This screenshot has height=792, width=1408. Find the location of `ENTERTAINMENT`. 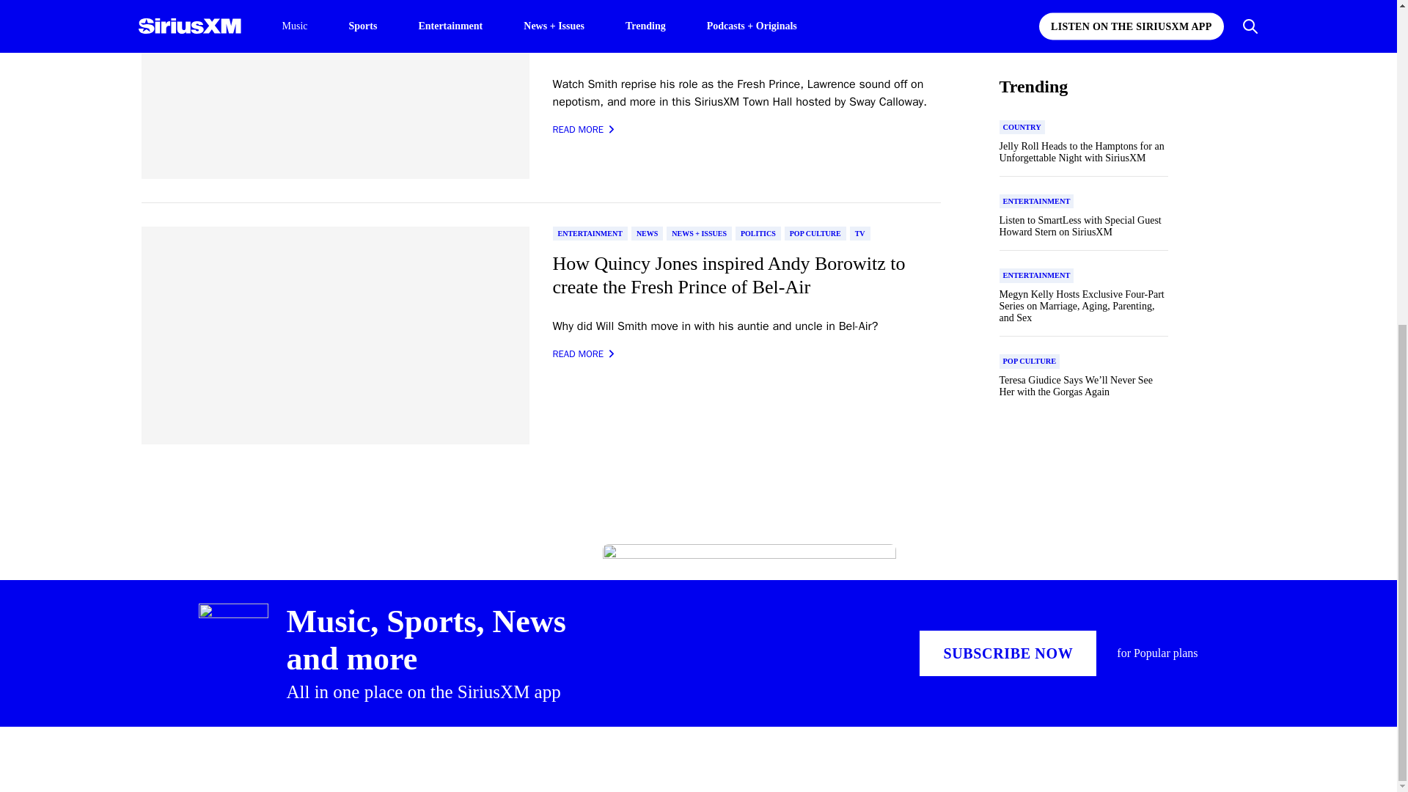

ENTERTAINMENT is located at coordinates (590, 233).